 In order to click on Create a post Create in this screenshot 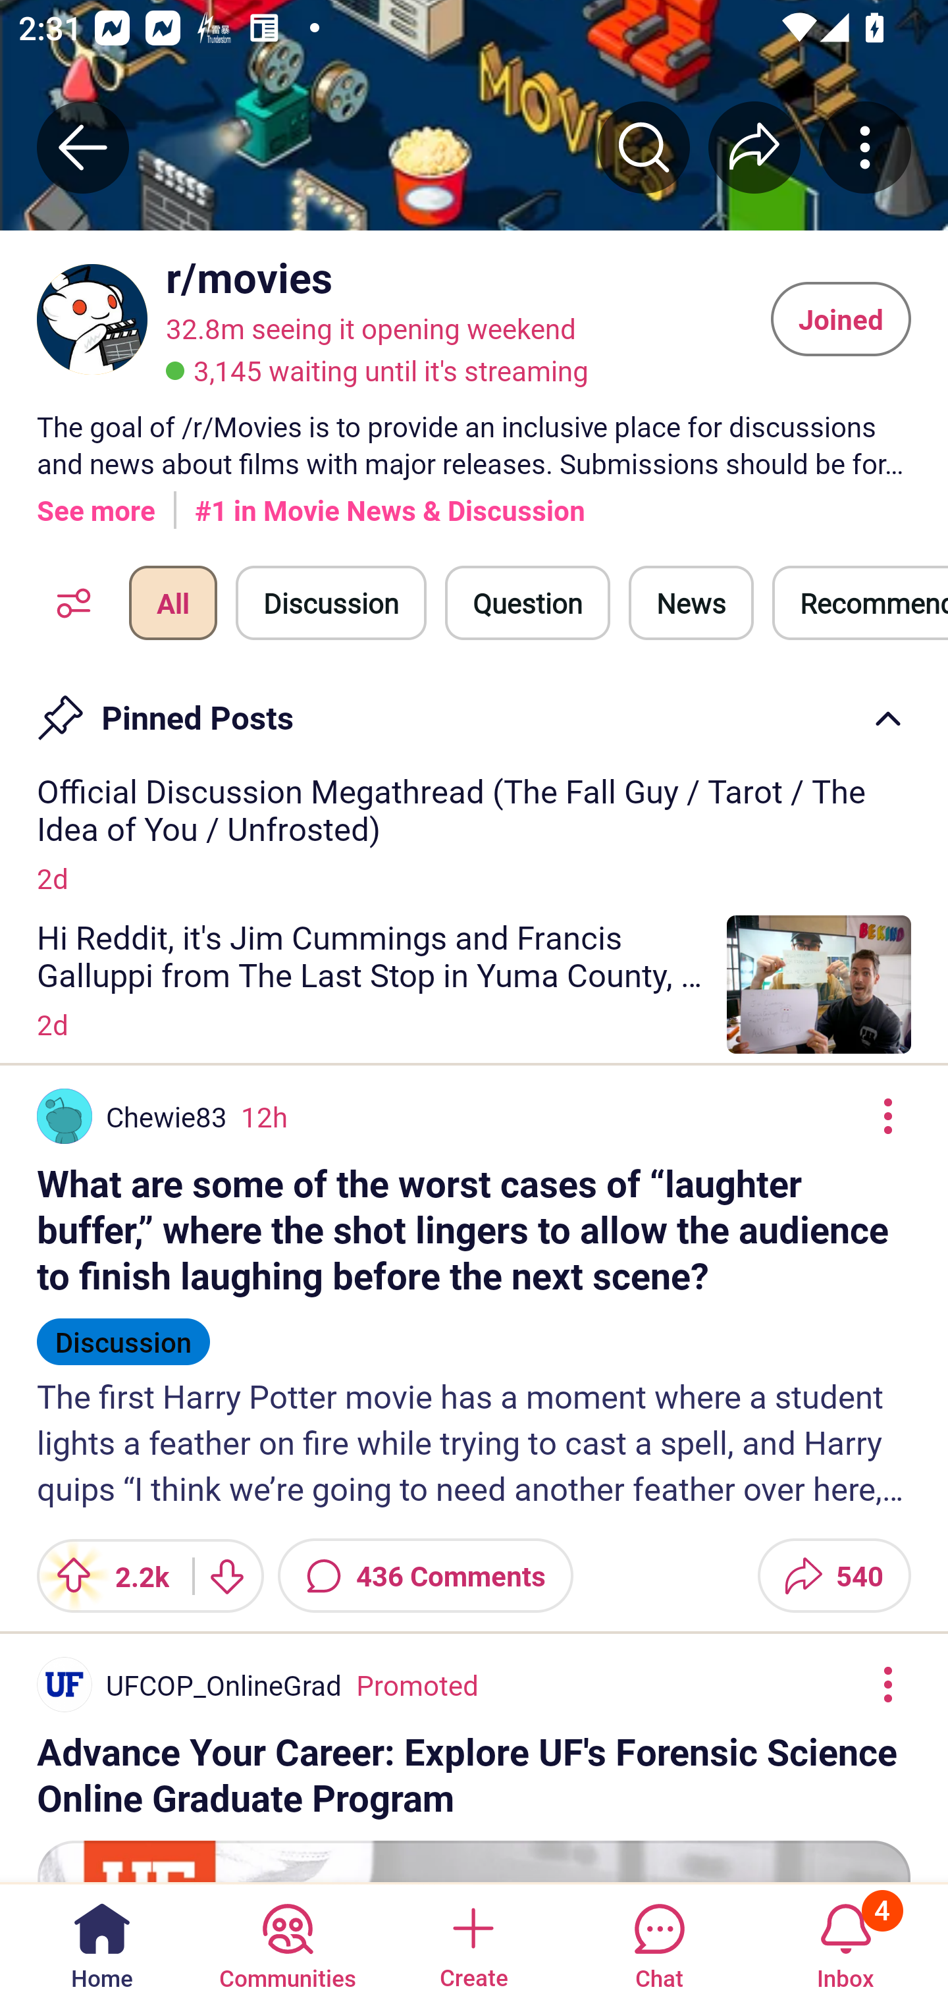, I will do `click(473, 1941)`.